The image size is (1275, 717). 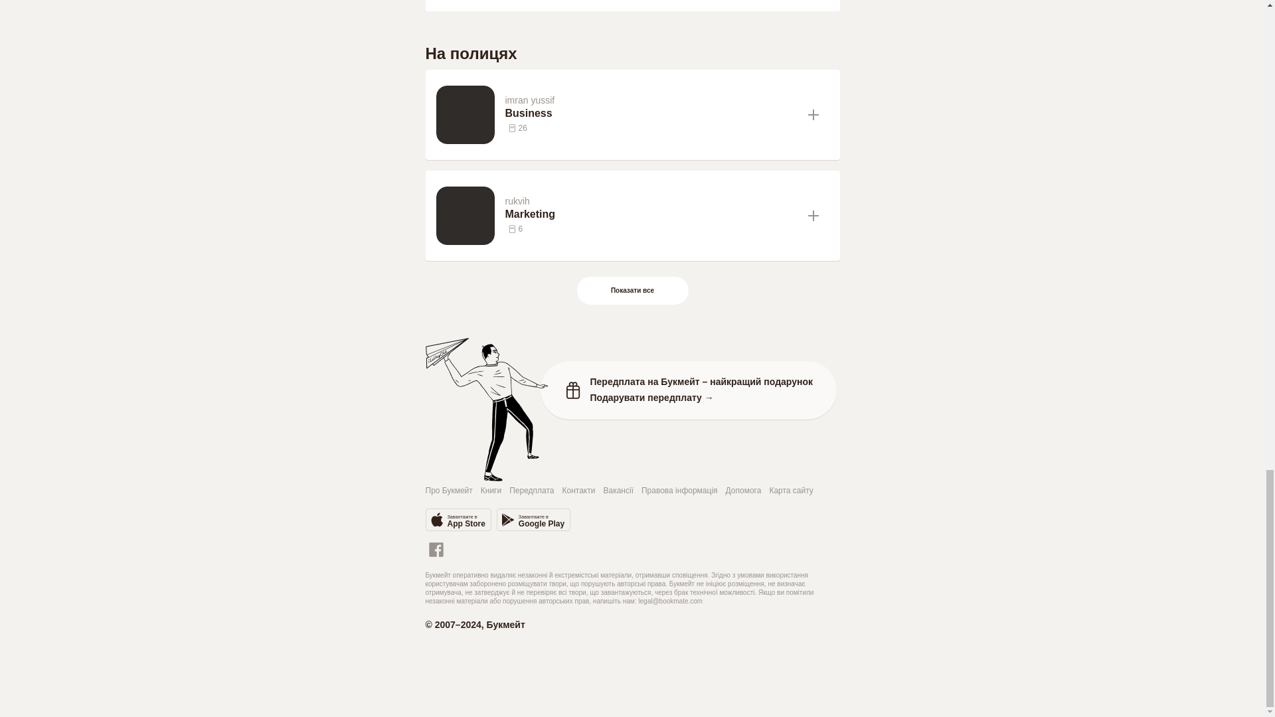 I want to click on Marketing, so click(x=651, y=214).